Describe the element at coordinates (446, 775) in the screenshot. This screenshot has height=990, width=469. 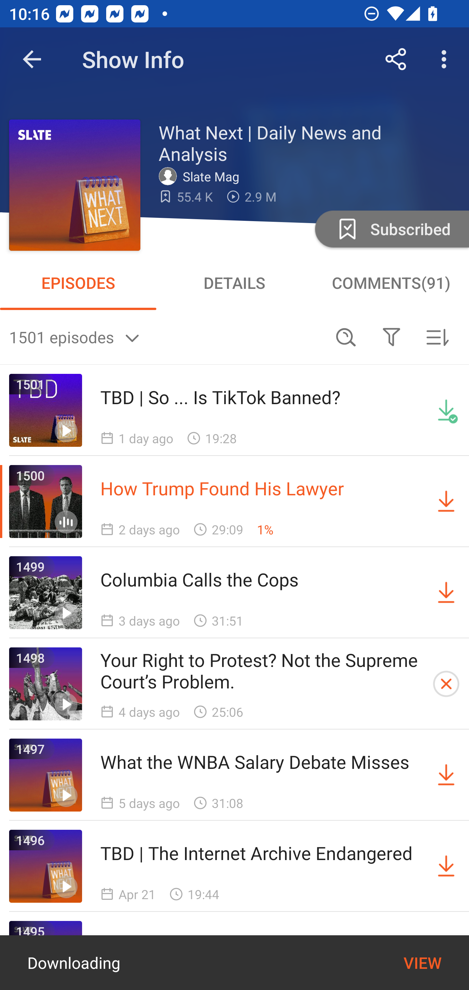
I see `Download` at that location.